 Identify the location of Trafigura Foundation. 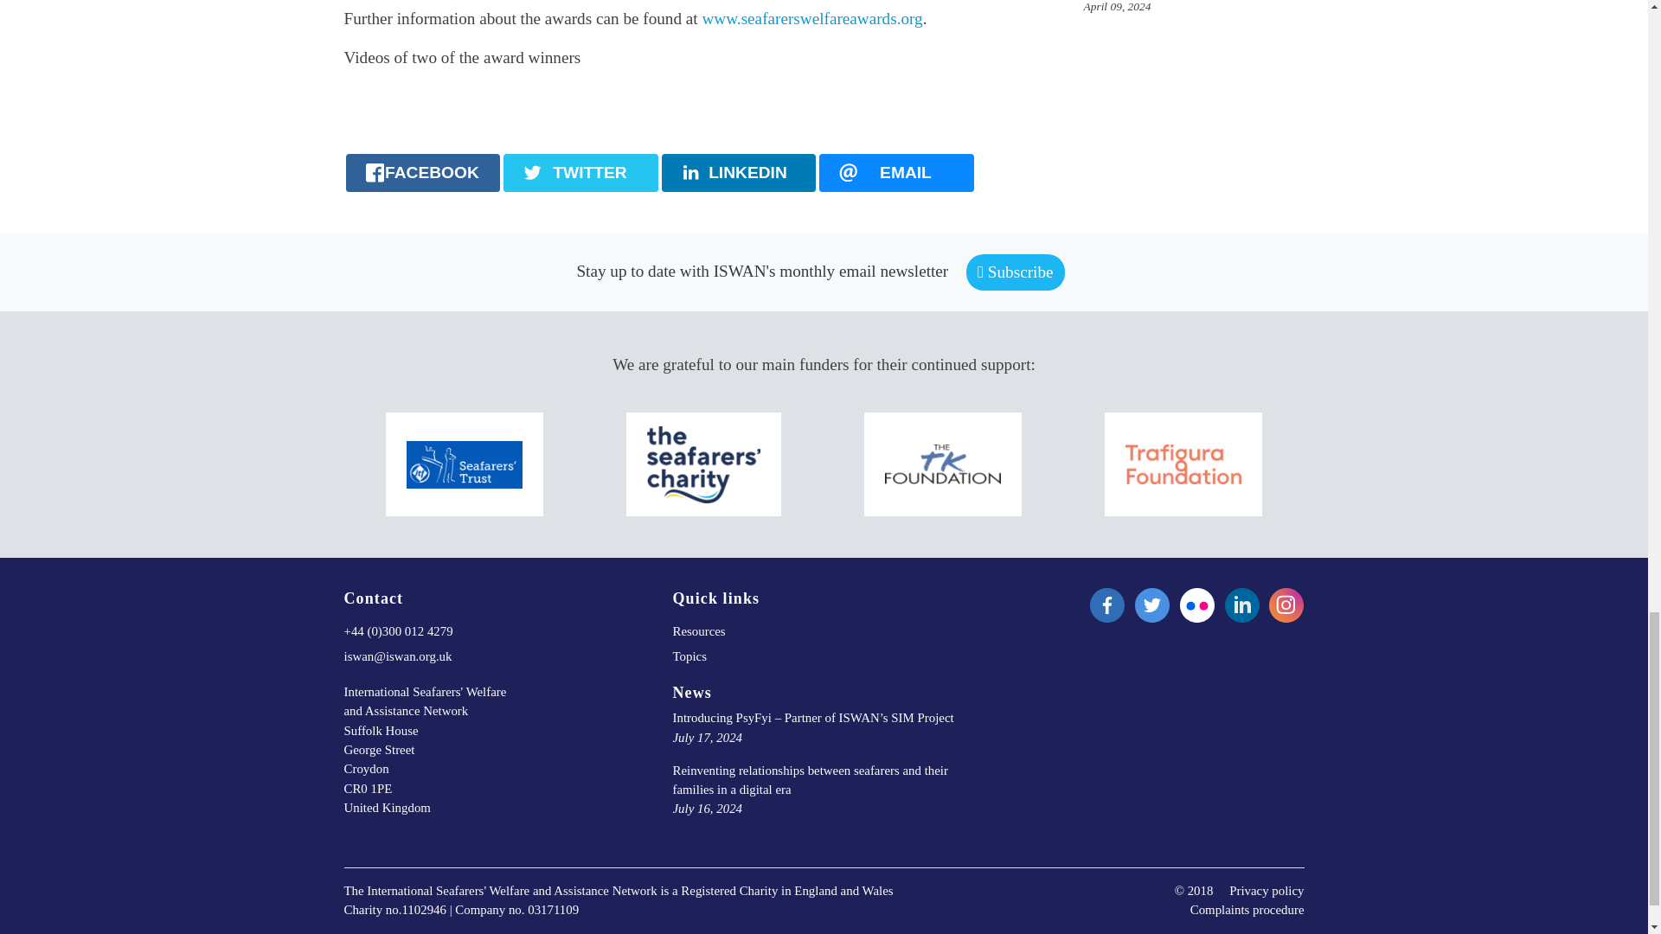
(1183, 464).